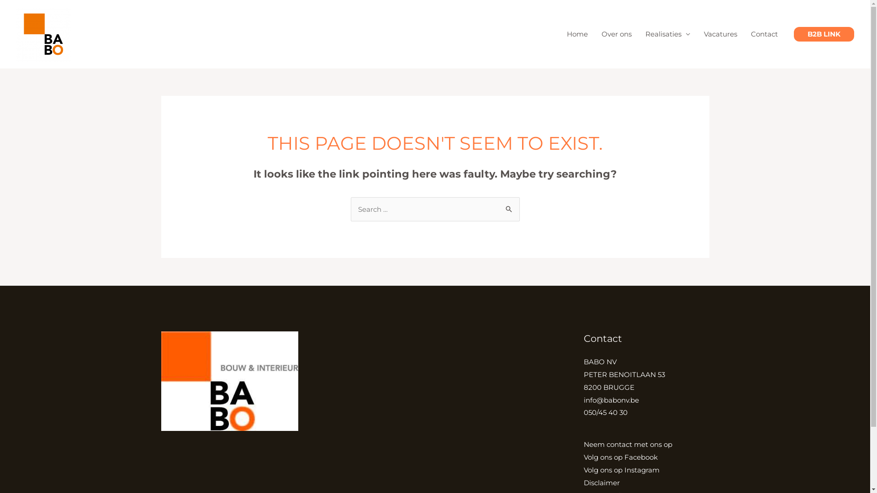  Describe the element at coordinates (577, 34) in the screenshot. I see `Home` at that location.